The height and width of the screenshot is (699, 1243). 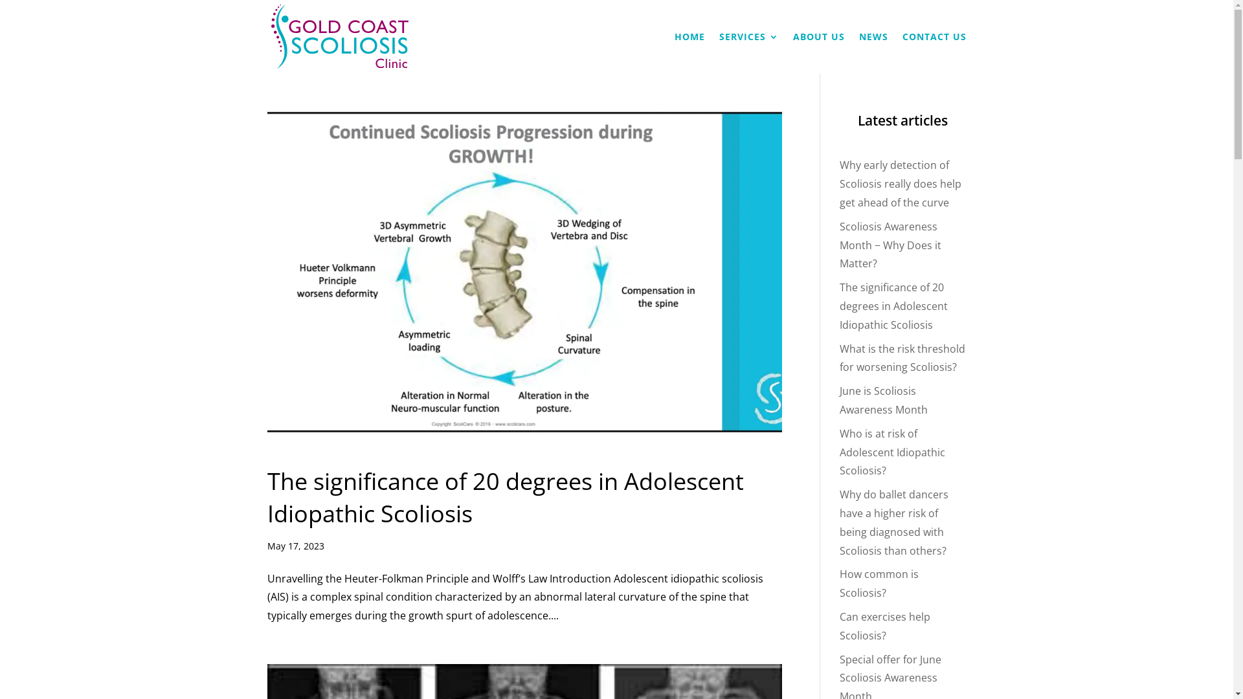 What do you see at coordinates (690, 53) in the screenshot?
I see `HOME` at bounding box center [690, 53].